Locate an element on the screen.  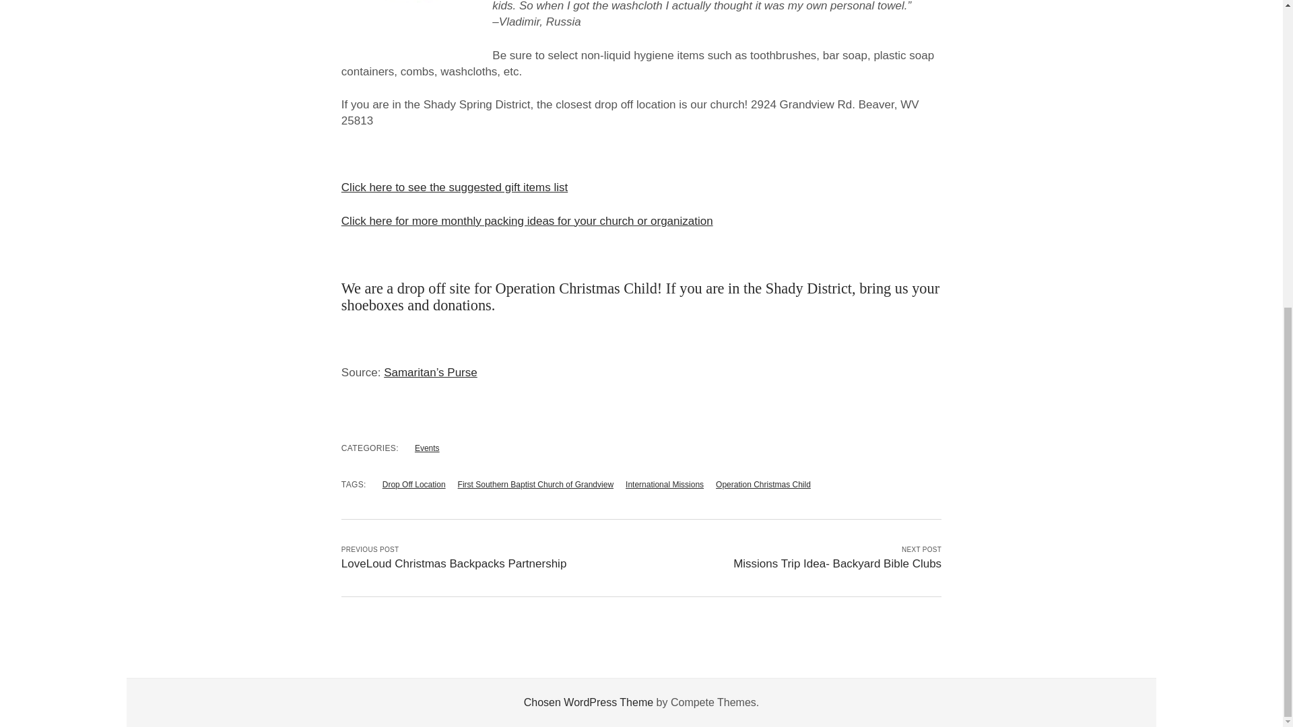
Chosen WordPress Theme is located at coordinates (588, 701).